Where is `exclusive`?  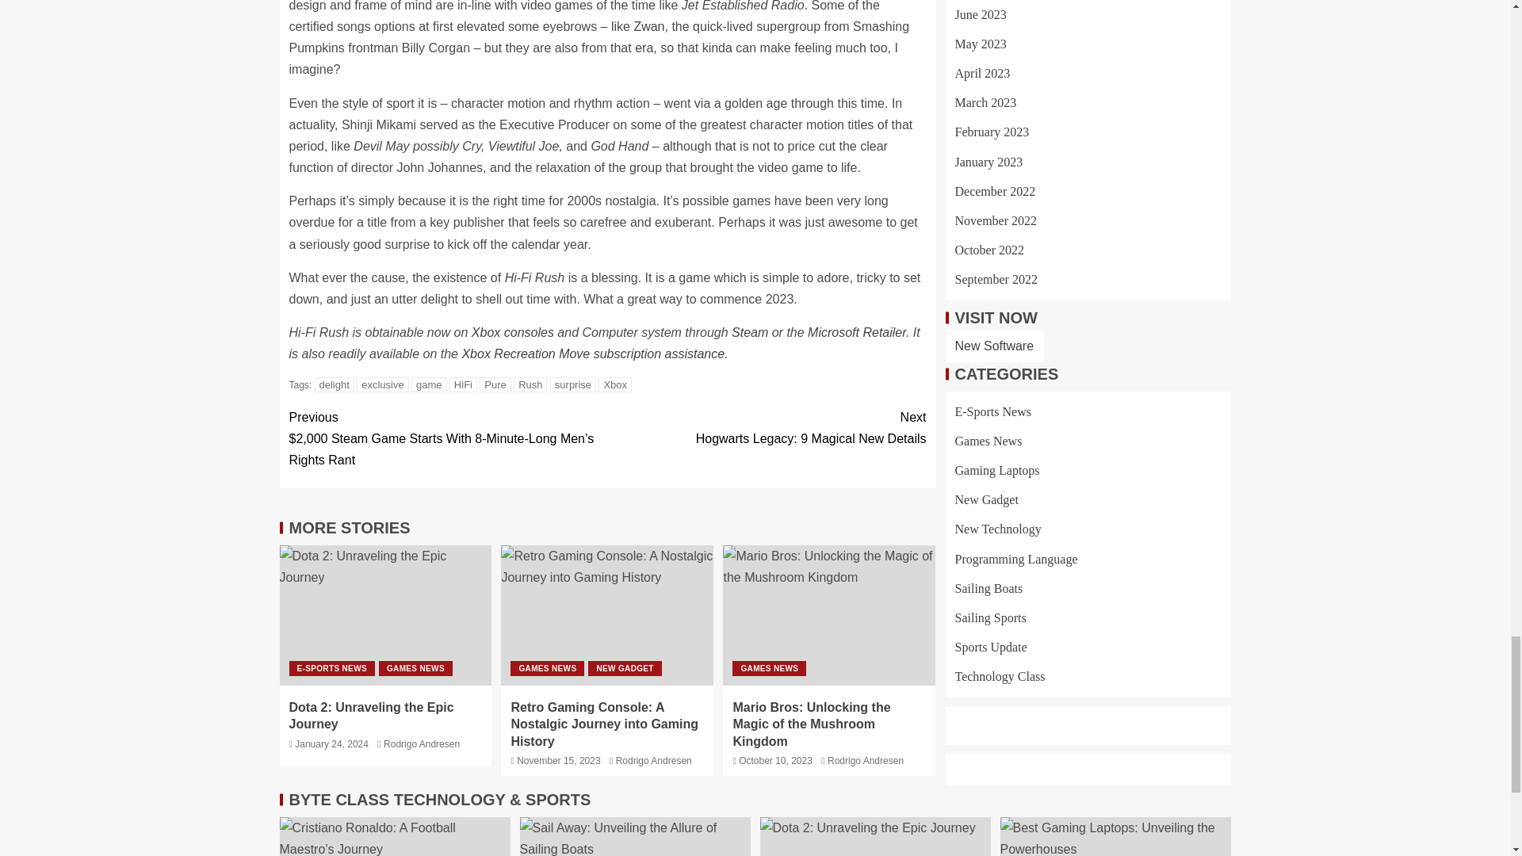 exclusive is located at coordinates (382, 384).